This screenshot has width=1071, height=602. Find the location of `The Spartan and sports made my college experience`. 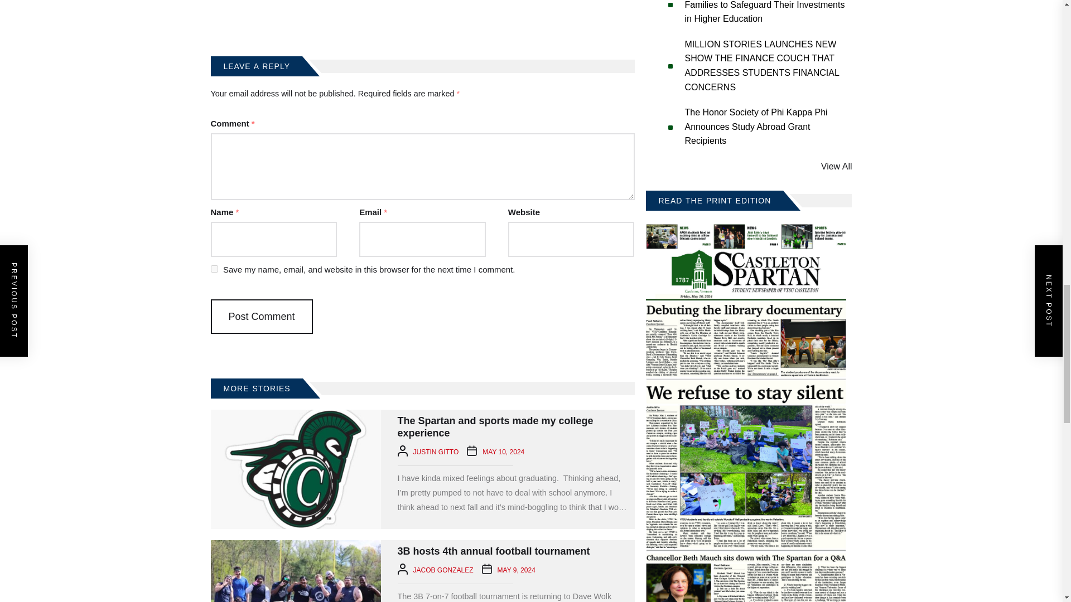

The Spartan and sports made my college experience is located at coordinates (296, 469).